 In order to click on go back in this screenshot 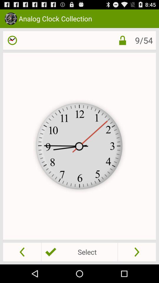, I will do `click(22, 252)`.